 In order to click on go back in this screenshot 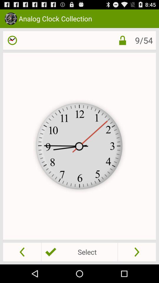, I will do `click(22, 252)`.